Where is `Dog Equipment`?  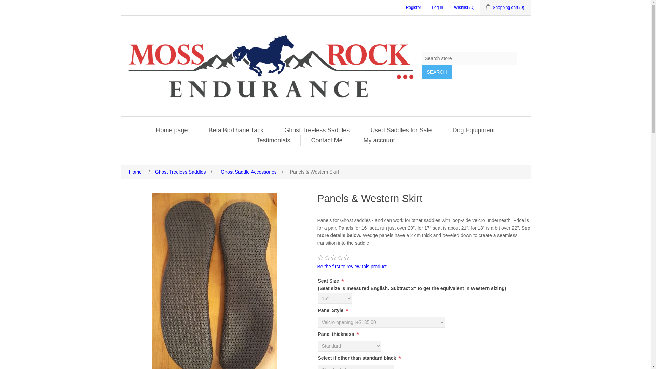 Dog Equipment is located at coordinates (473, 130).